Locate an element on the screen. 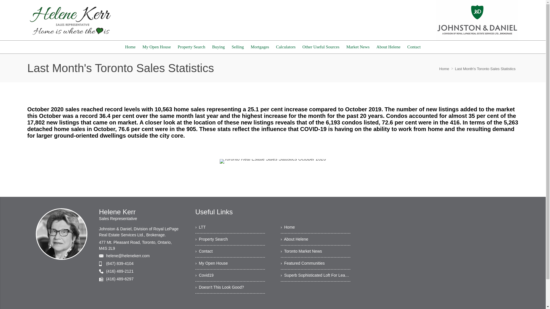 This screenshot has height=309, width=550. Selling is located at coordinates (238, 47).